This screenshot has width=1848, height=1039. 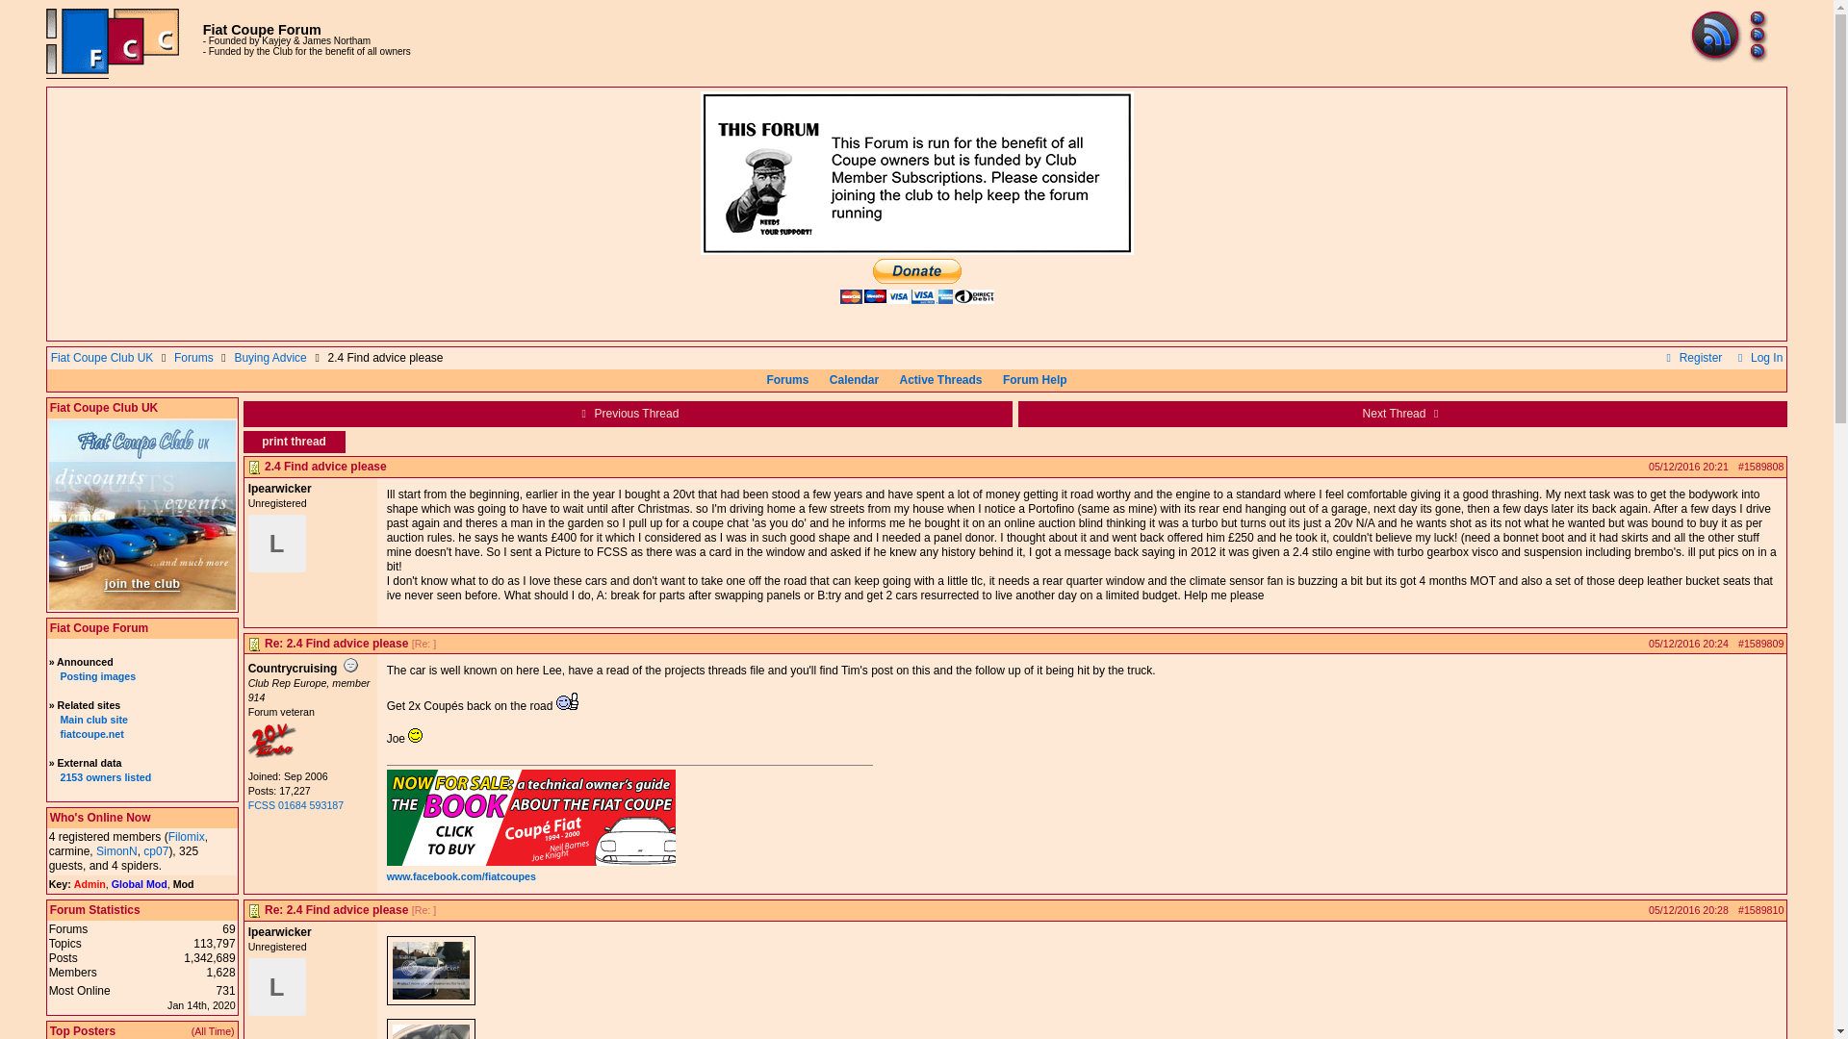 I want to click on Posting images, so click(x=96, y=675).